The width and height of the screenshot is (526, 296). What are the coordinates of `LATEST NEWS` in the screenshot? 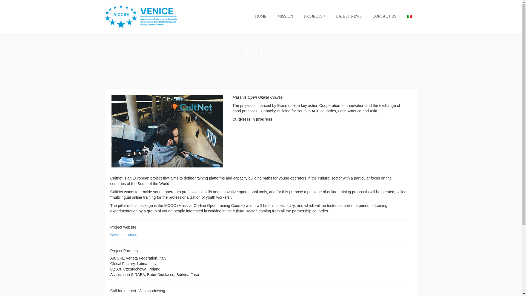 It's located at (349, 16).